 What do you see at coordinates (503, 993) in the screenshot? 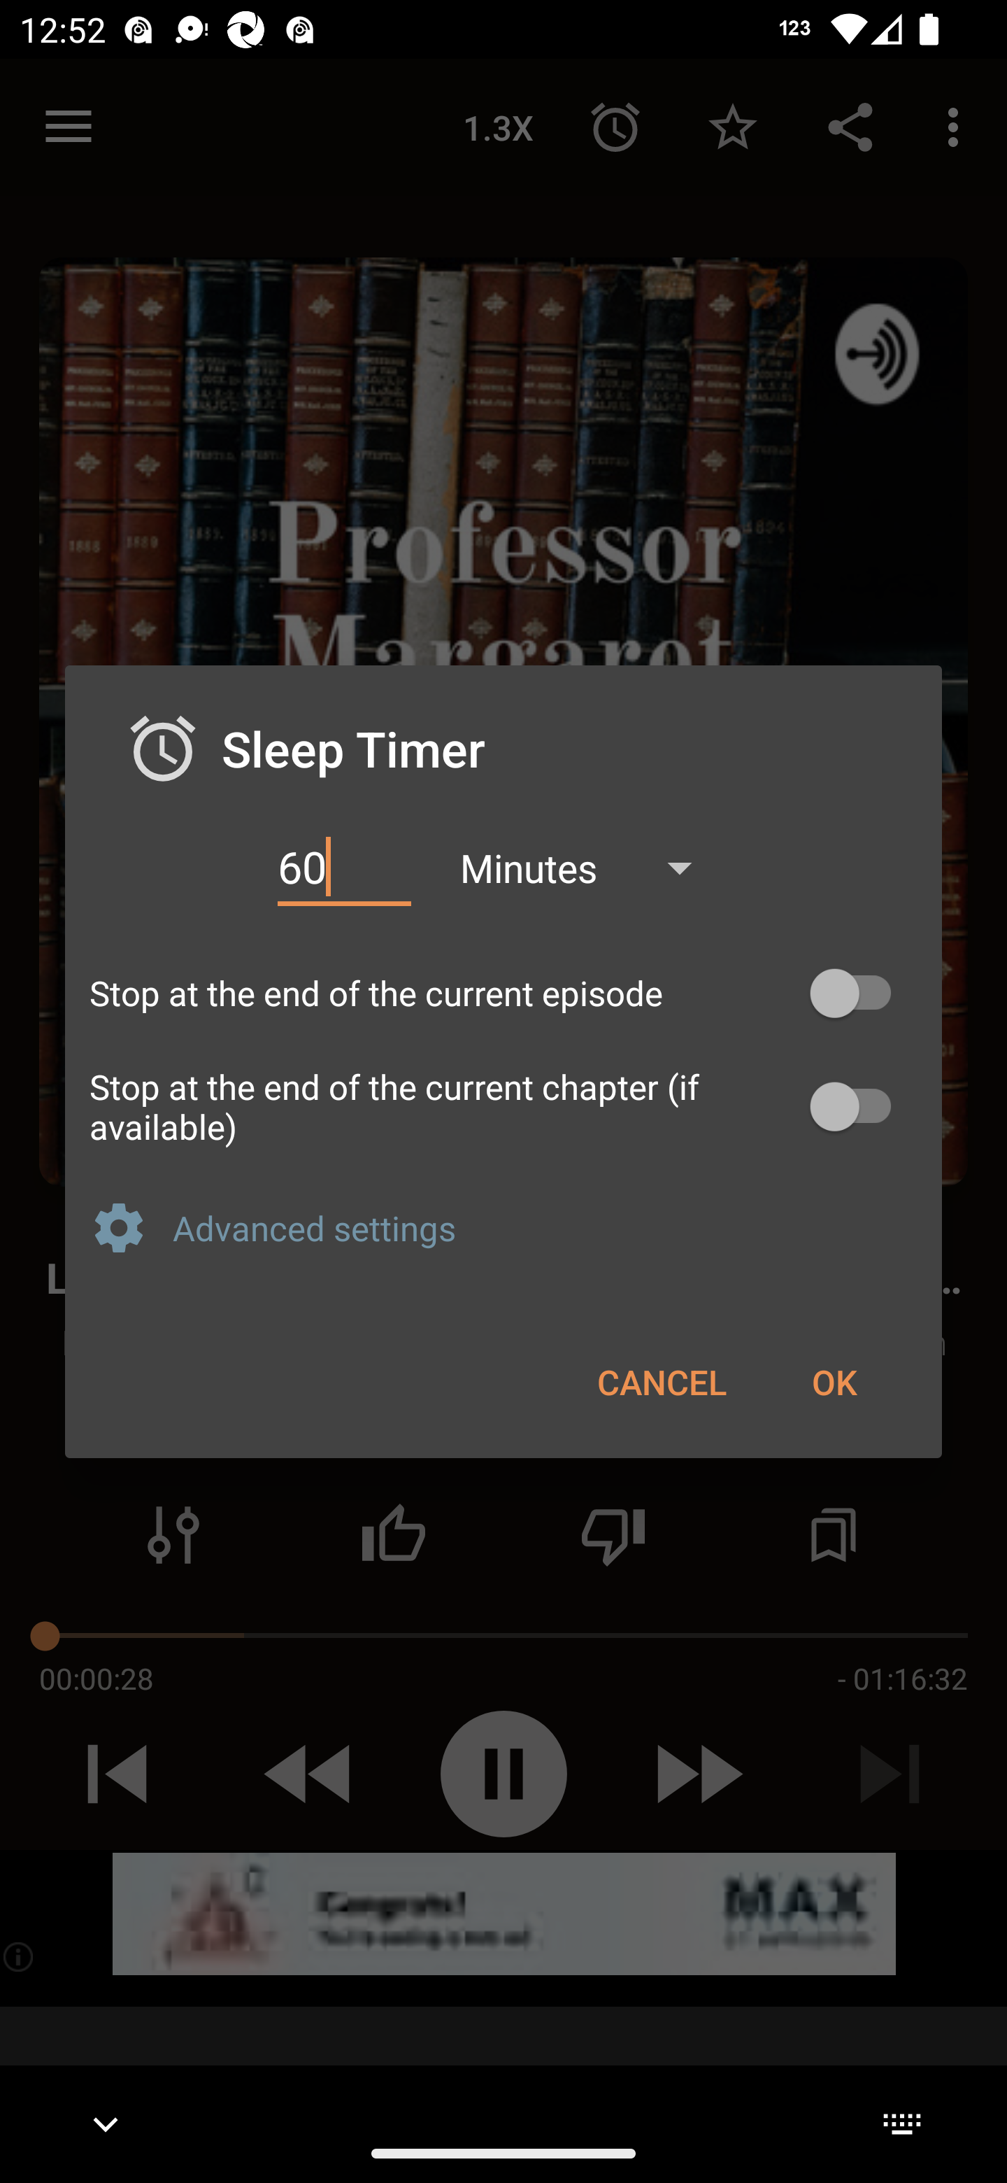
I see `Stop at the end of the current episode` at bounding box center [503, 993].